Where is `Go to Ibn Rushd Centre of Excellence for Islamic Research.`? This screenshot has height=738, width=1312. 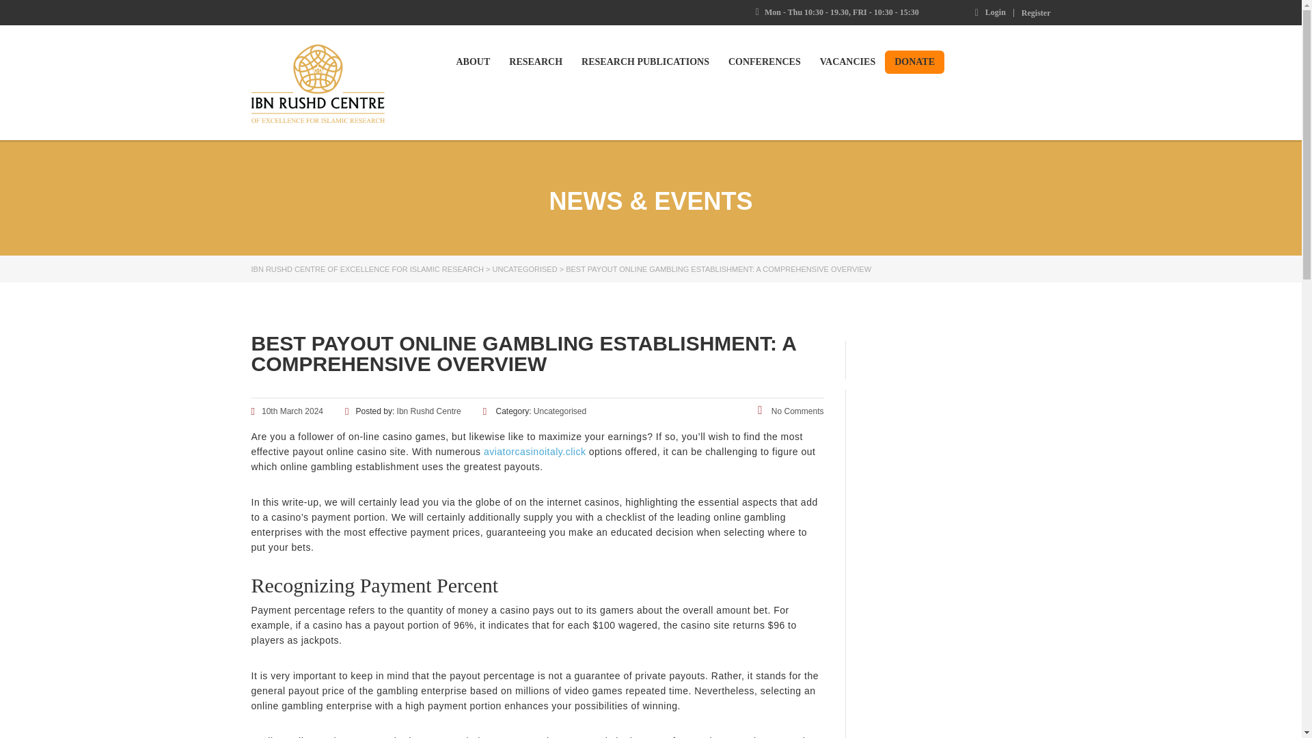
Go to Ibn Rushd Centre of Excellence for Islamic Research. is located at coordinates (368, 269).